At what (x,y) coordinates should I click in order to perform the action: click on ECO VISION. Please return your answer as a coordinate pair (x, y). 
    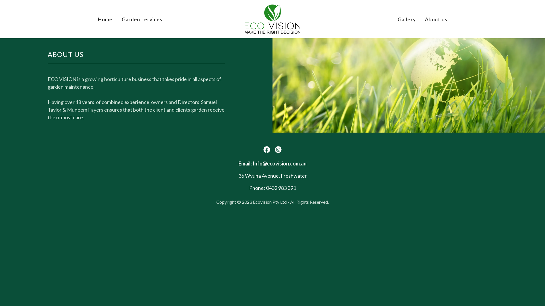
    Looking at the image, I should click on (272, 18).